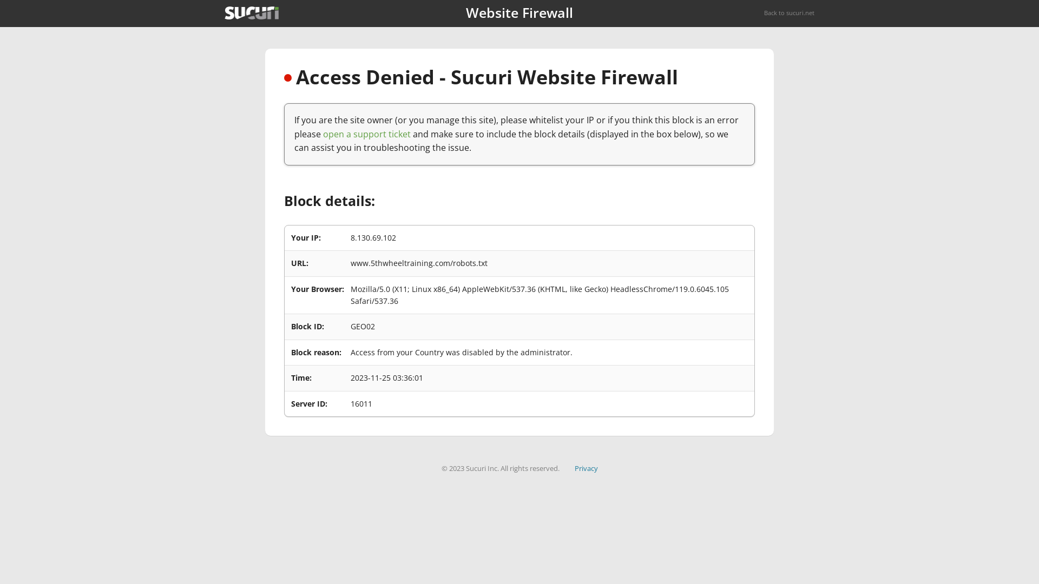  What do you see at coordinates (587, 468) in the screenshot?
I see `Privacy` at bounding box center [587, 468].